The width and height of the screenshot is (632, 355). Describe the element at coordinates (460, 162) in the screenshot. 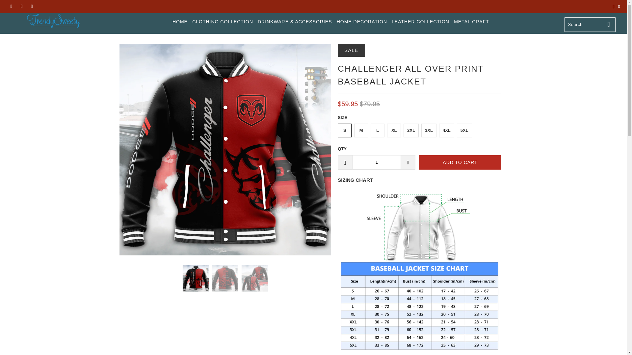

I see `ADD TO CART` at that location.